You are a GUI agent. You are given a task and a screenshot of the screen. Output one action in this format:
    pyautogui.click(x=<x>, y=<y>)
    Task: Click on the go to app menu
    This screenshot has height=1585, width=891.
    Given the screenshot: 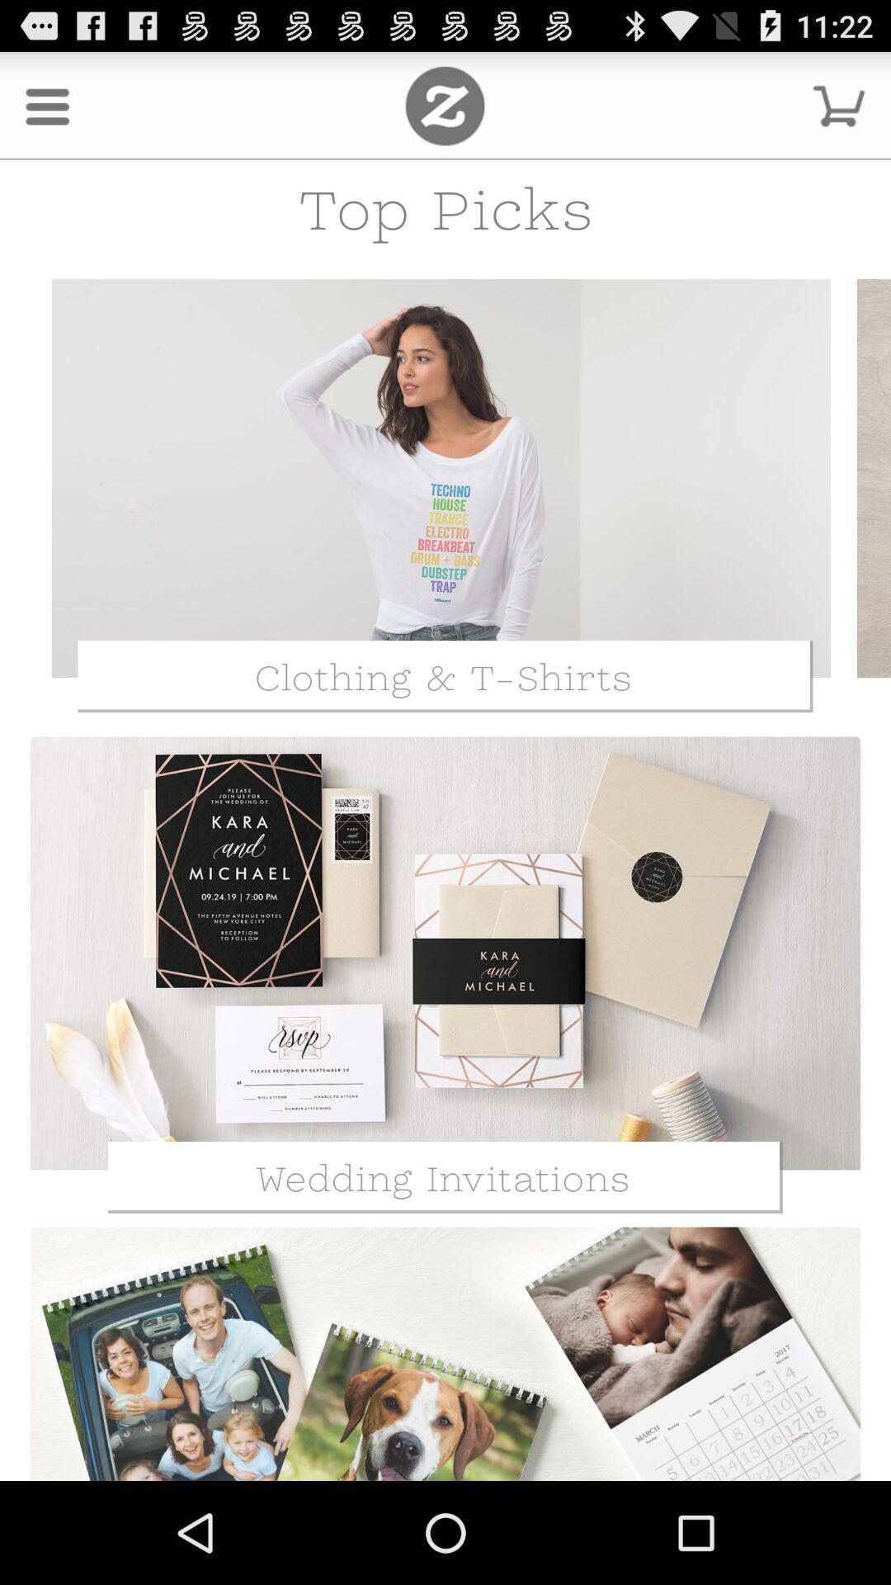 What is the action you would take?
    pyautogui.click(x=445, y=106)
    